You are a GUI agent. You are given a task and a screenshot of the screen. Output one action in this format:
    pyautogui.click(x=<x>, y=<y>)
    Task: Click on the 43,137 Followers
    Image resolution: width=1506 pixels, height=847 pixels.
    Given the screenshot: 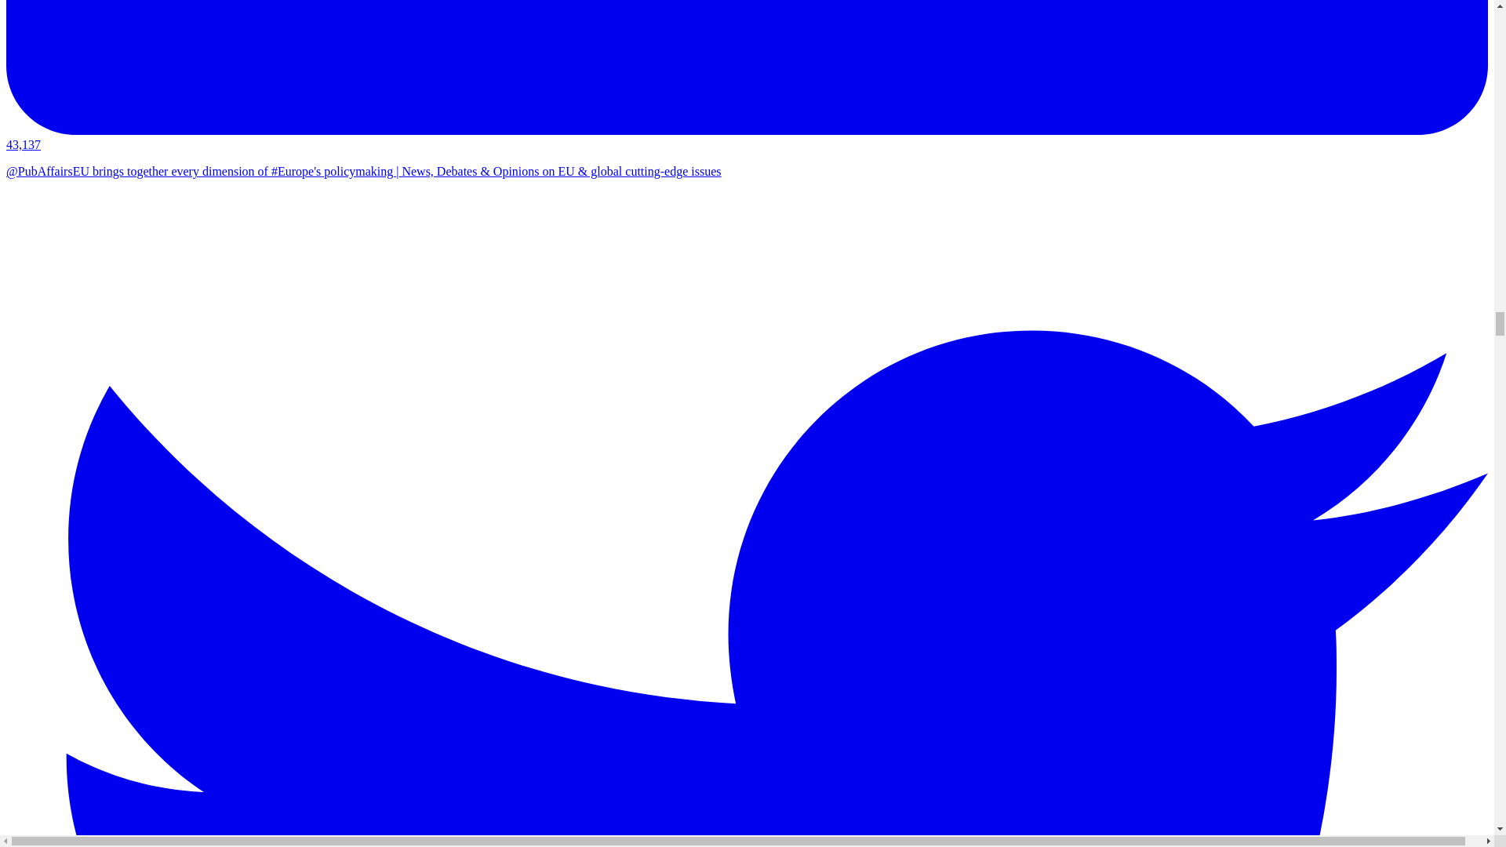 What is the action you would take?
    pyautogui.click(x=747, y=137)
    